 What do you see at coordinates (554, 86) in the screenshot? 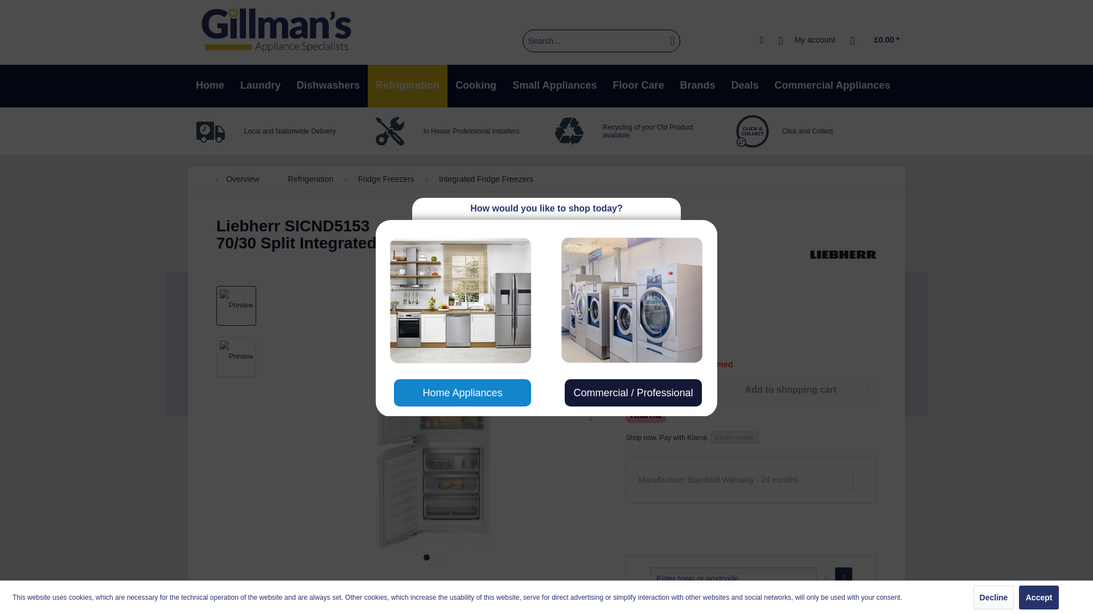
I see `Small Appliances` at bounding box center [554, 86].